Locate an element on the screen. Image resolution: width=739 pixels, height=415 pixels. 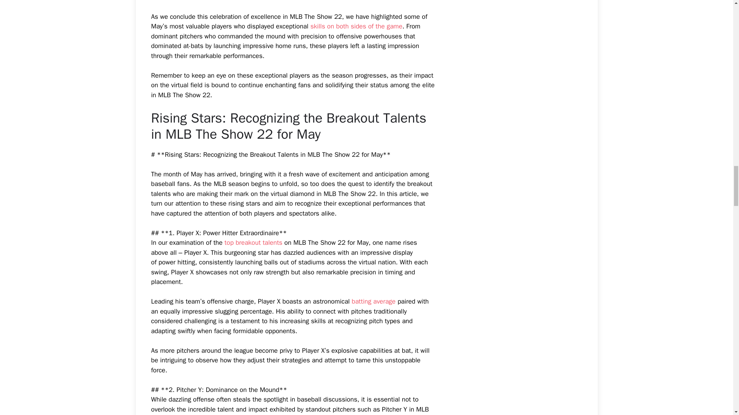
batting average is located at coordinates (373, 301).